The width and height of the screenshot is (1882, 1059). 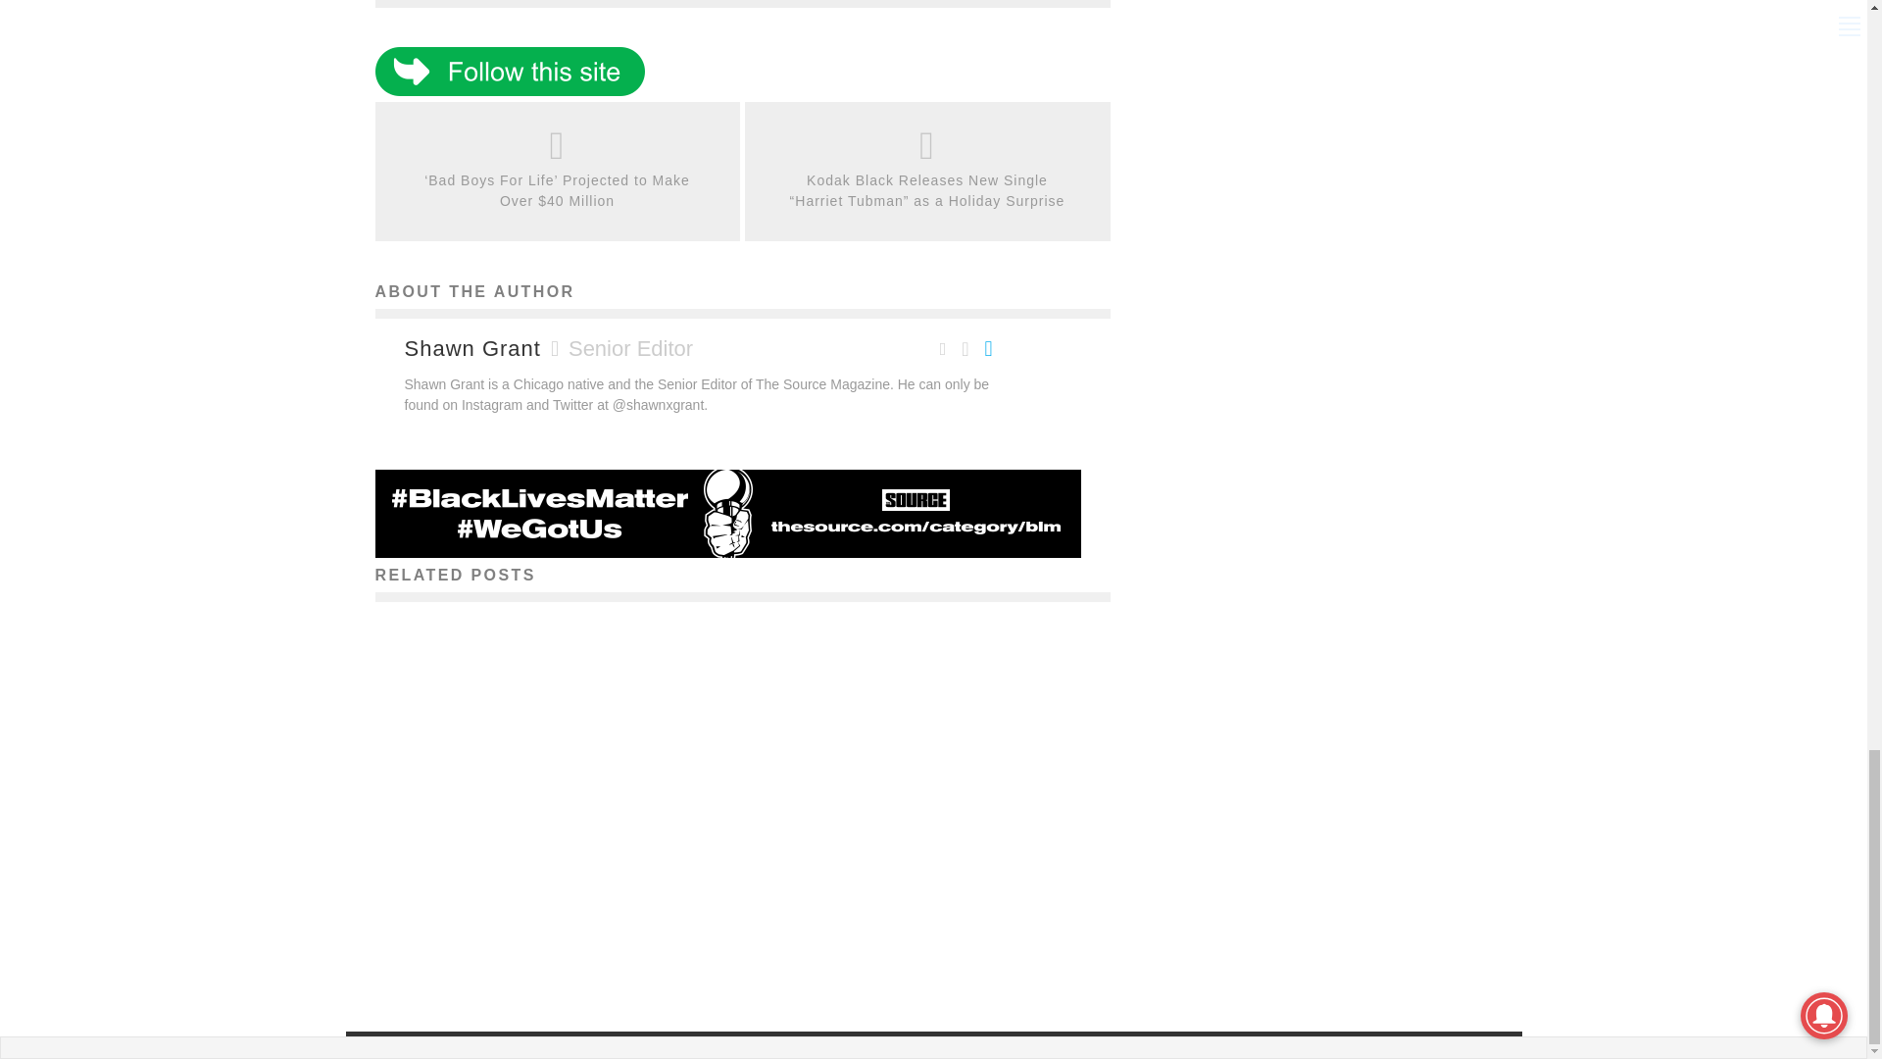 What do you see at coordinates (472, 349) in the screenshot?
I see `Shawn Grant` at bounding box center [472, 349].